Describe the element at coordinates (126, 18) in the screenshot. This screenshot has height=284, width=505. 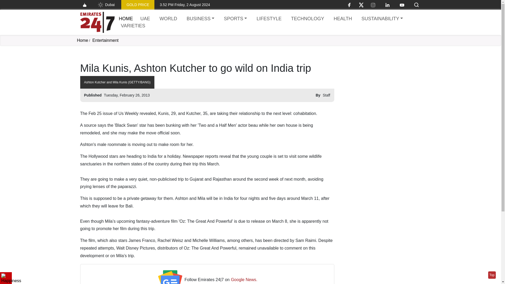
I see `Home` at that location.